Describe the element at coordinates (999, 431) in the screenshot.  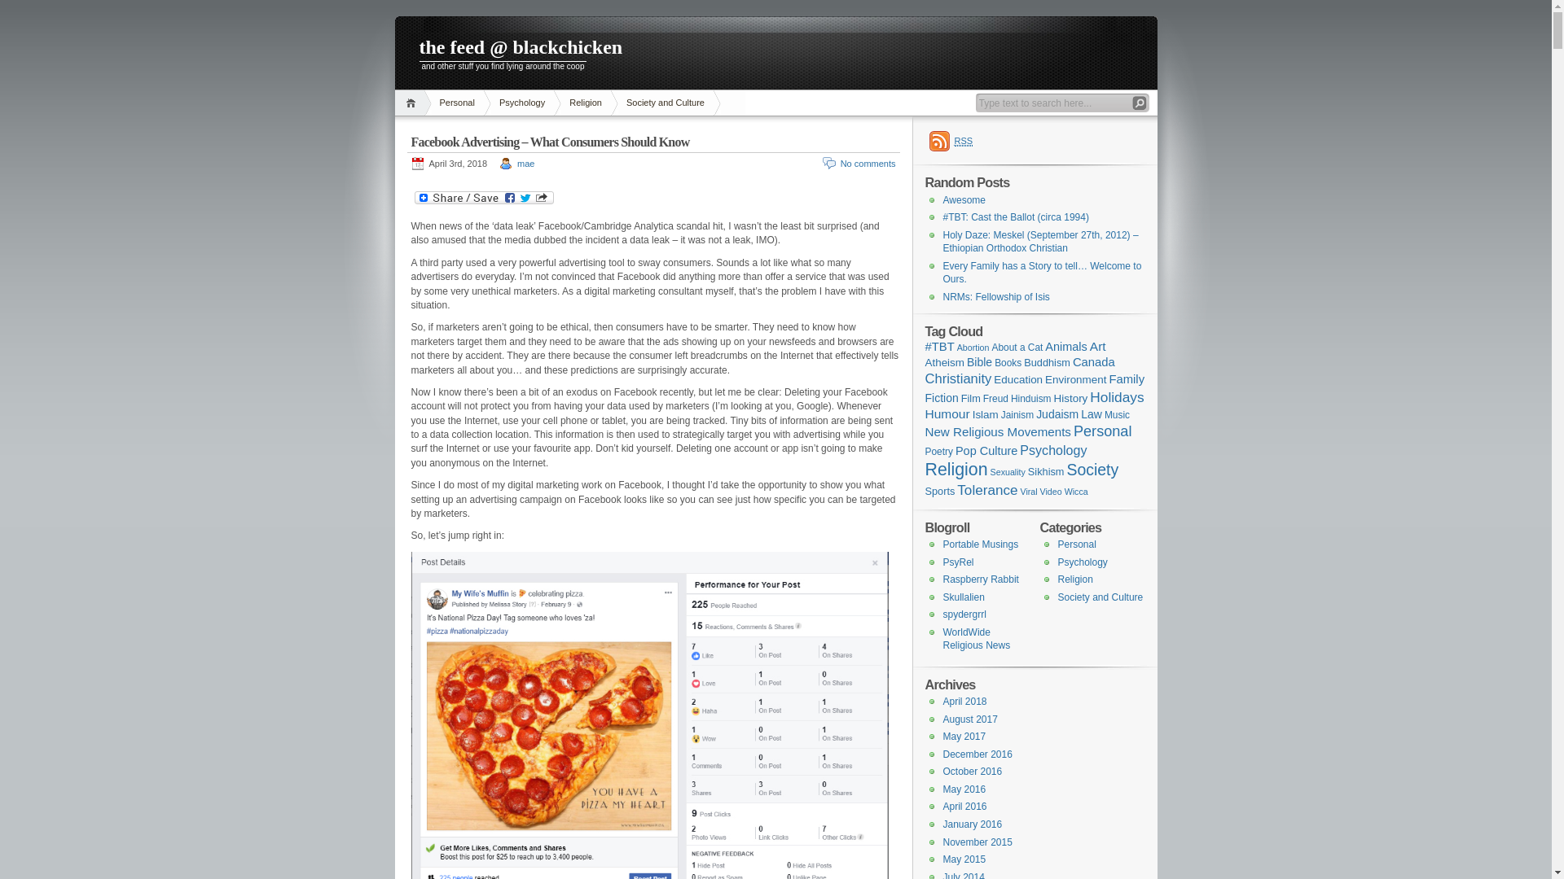
I see `New Religious Movements` at that location.